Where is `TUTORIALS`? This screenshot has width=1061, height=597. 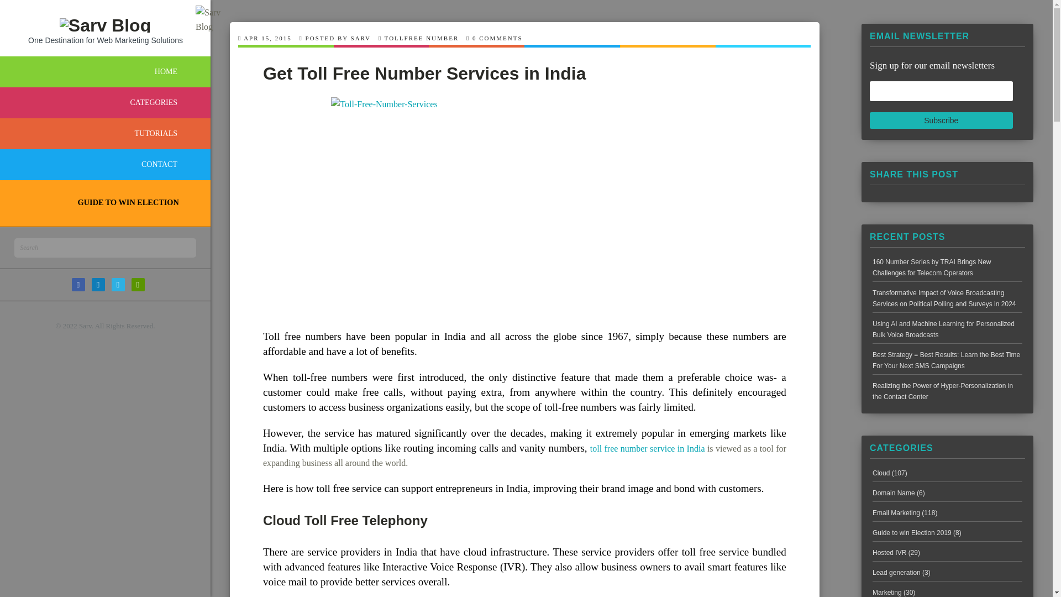
TUTORIALS is located at coordinates (105, 134).